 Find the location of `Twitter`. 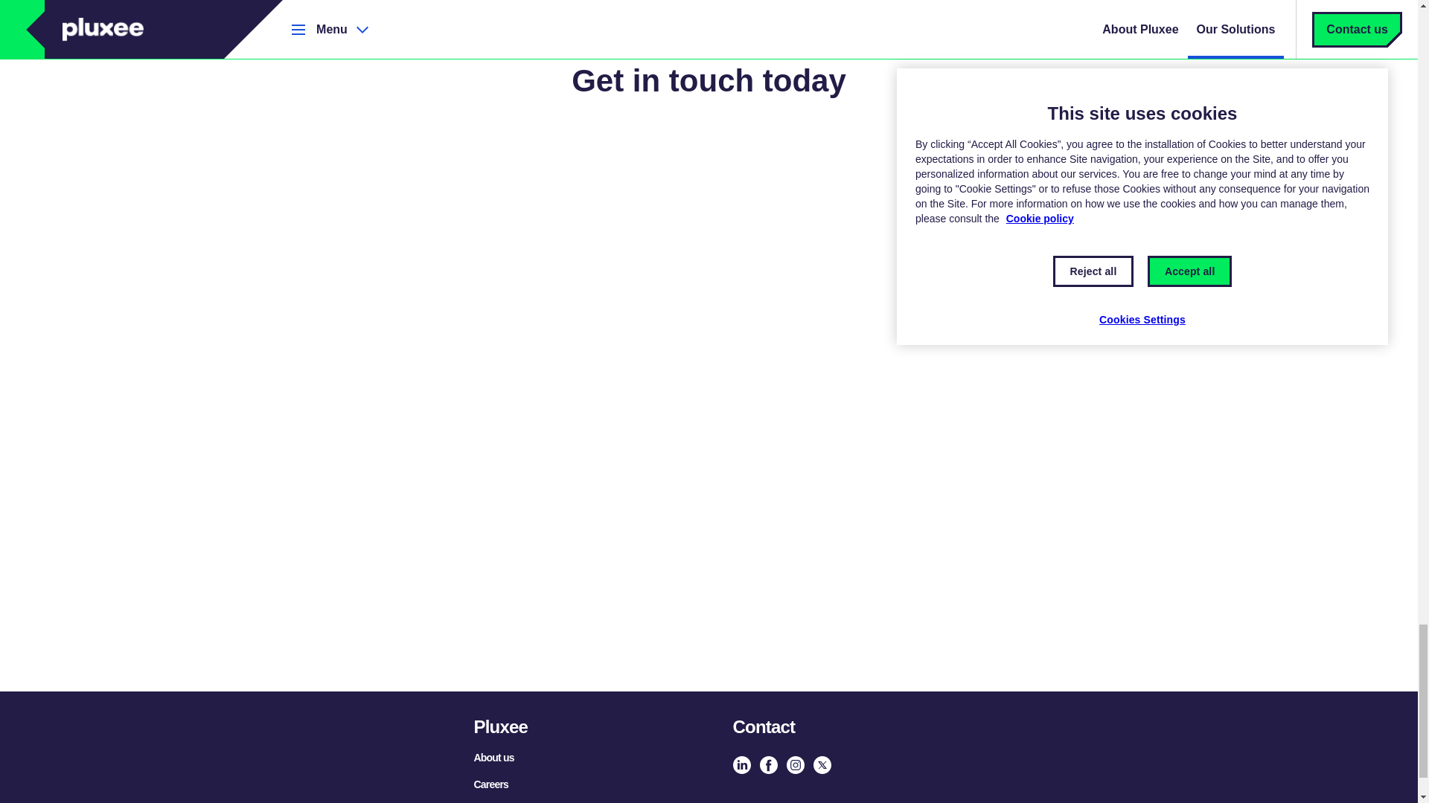

Twitter is located at coordinates (822, 765).